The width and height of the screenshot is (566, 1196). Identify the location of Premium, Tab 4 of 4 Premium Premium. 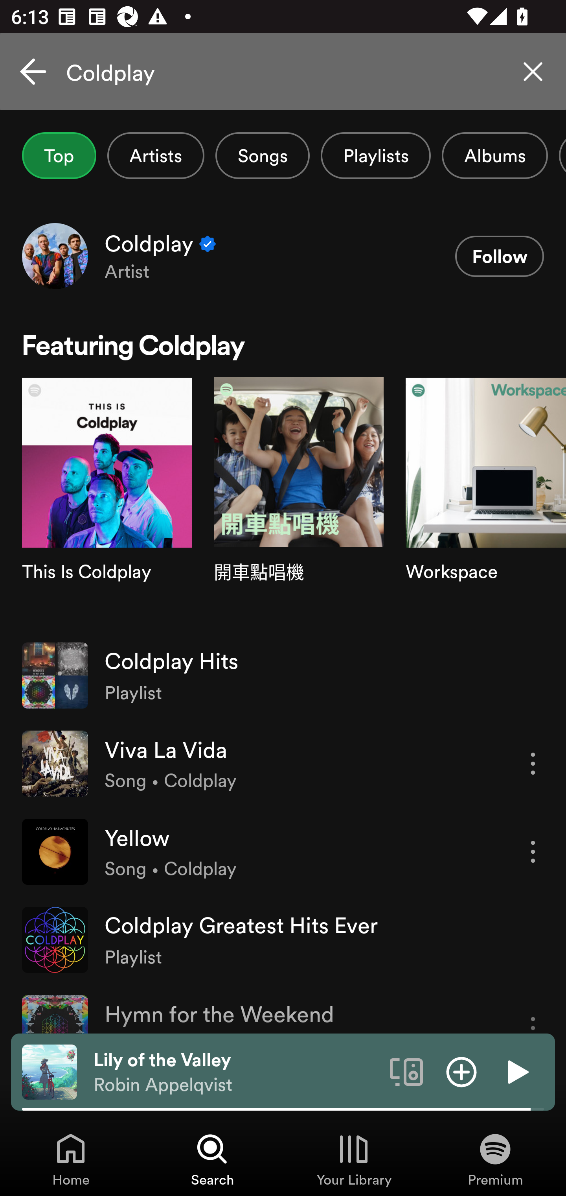
(495, 1159).